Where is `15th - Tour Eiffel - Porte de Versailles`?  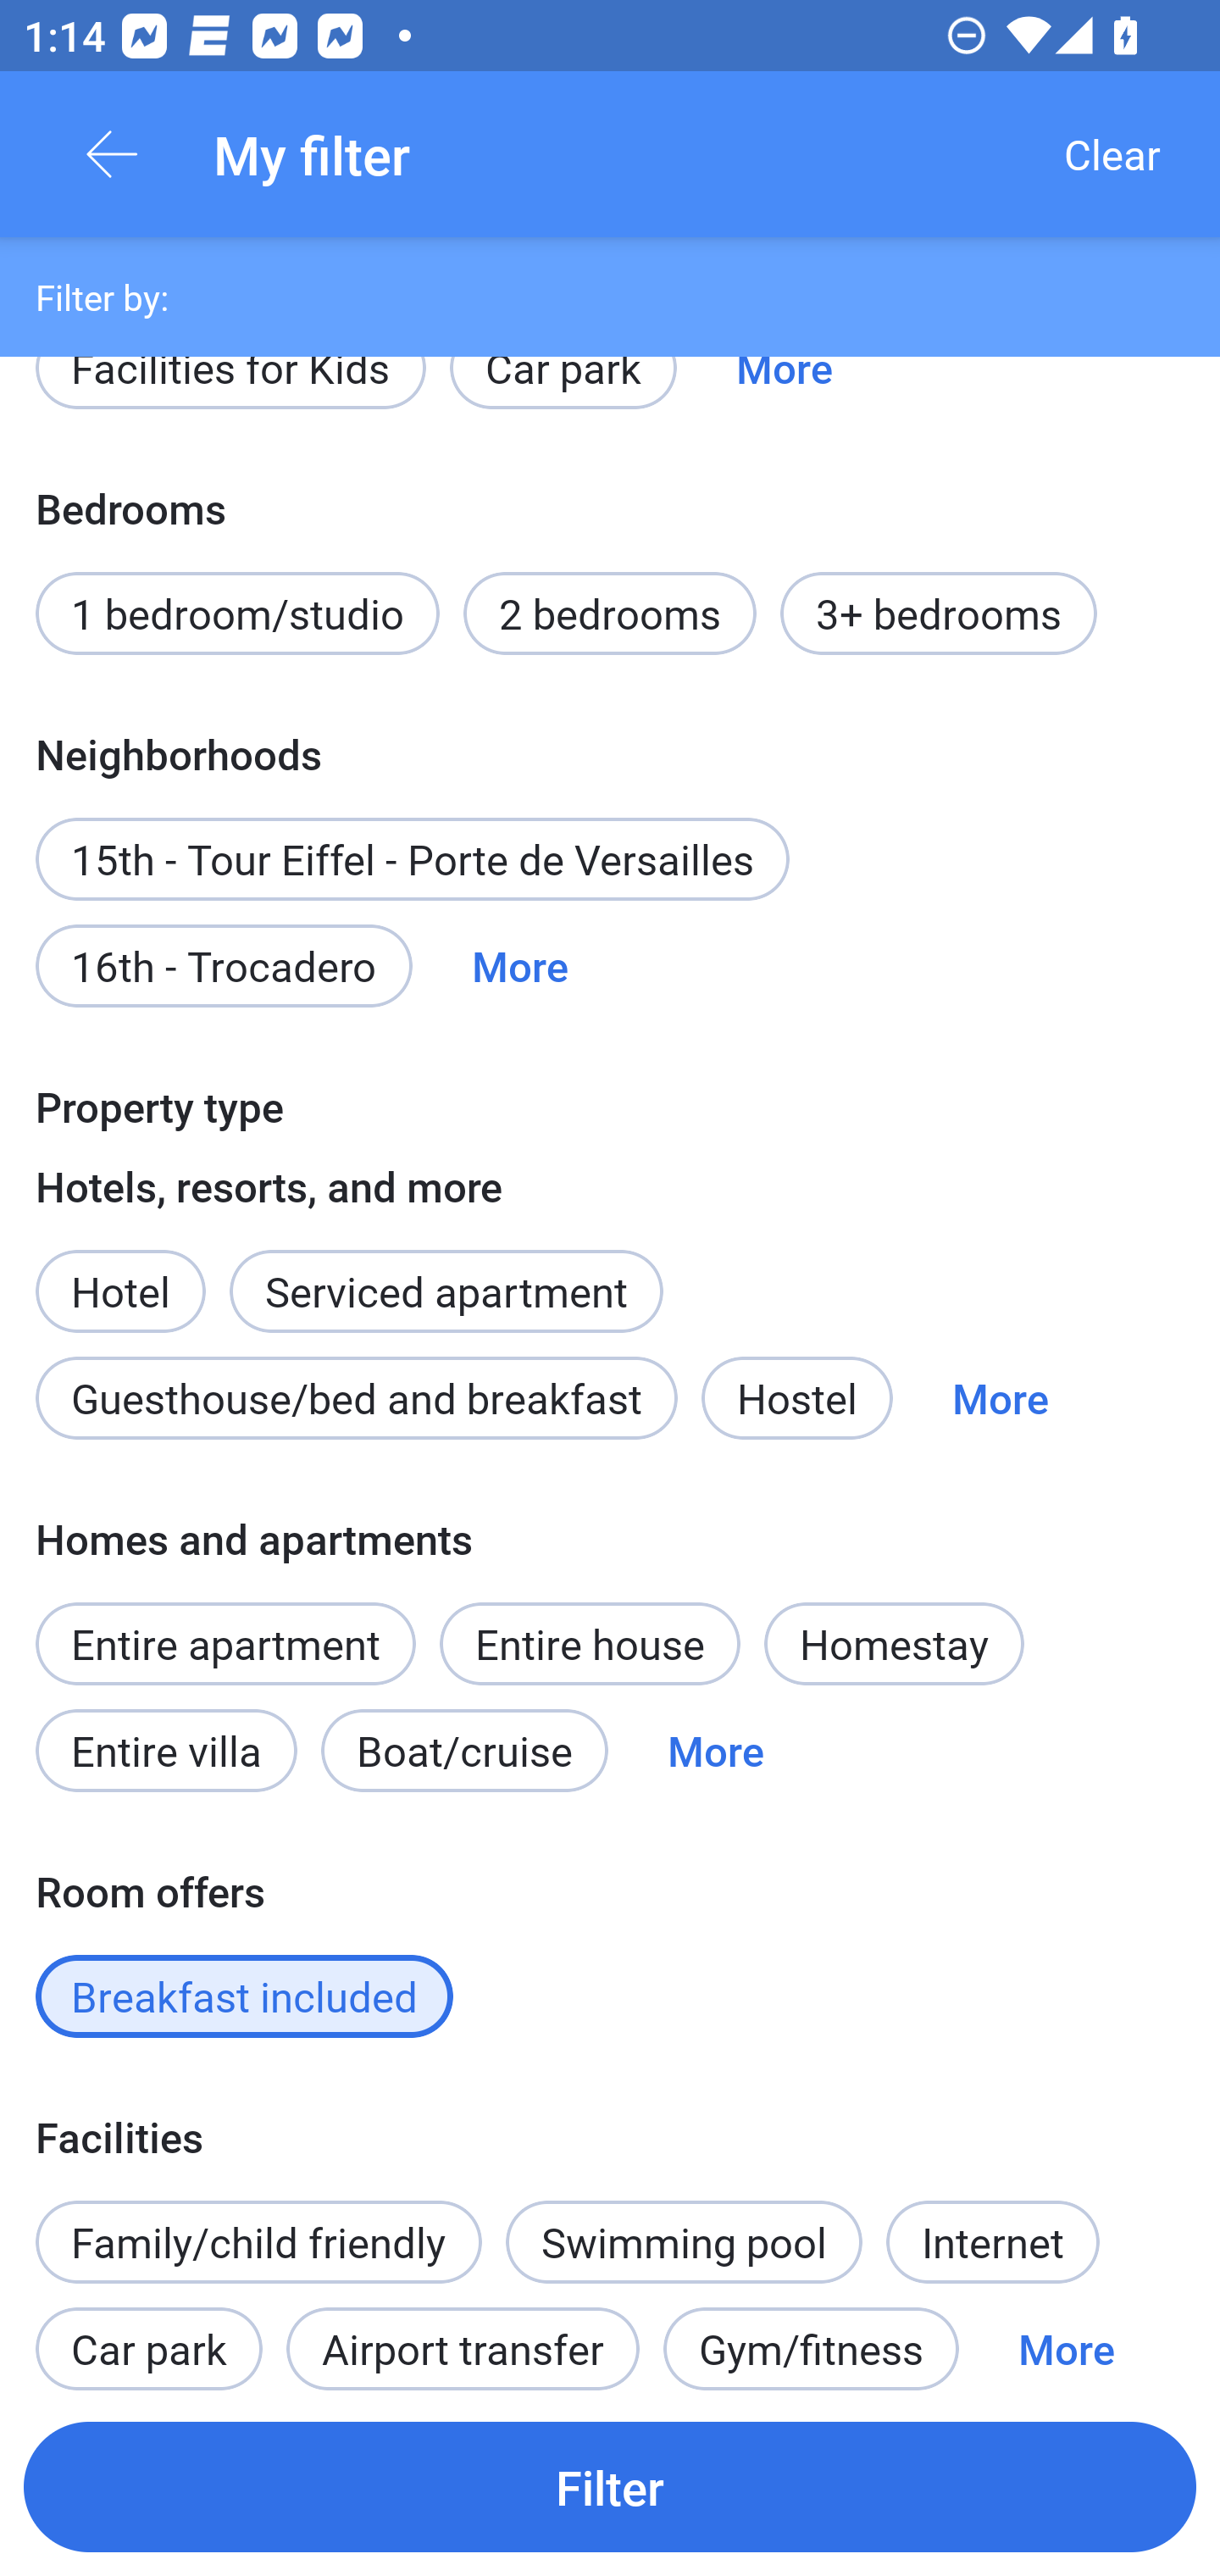 15th - Tour Eiffel - Porte de Versailles is located at coordinates (412, 859).